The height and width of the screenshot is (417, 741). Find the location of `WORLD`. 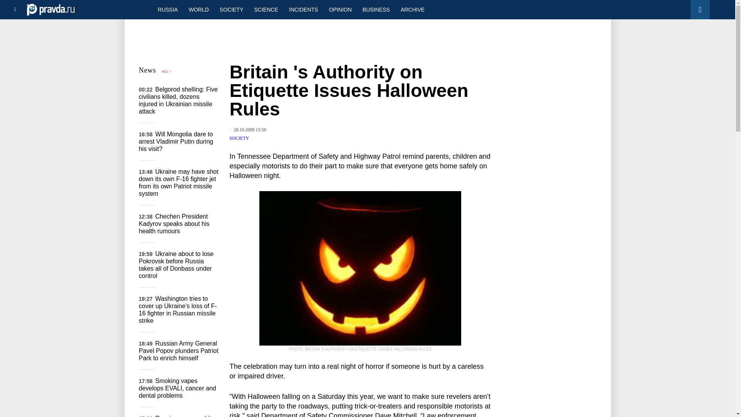

WORLD is located at coordinates (198, 9).